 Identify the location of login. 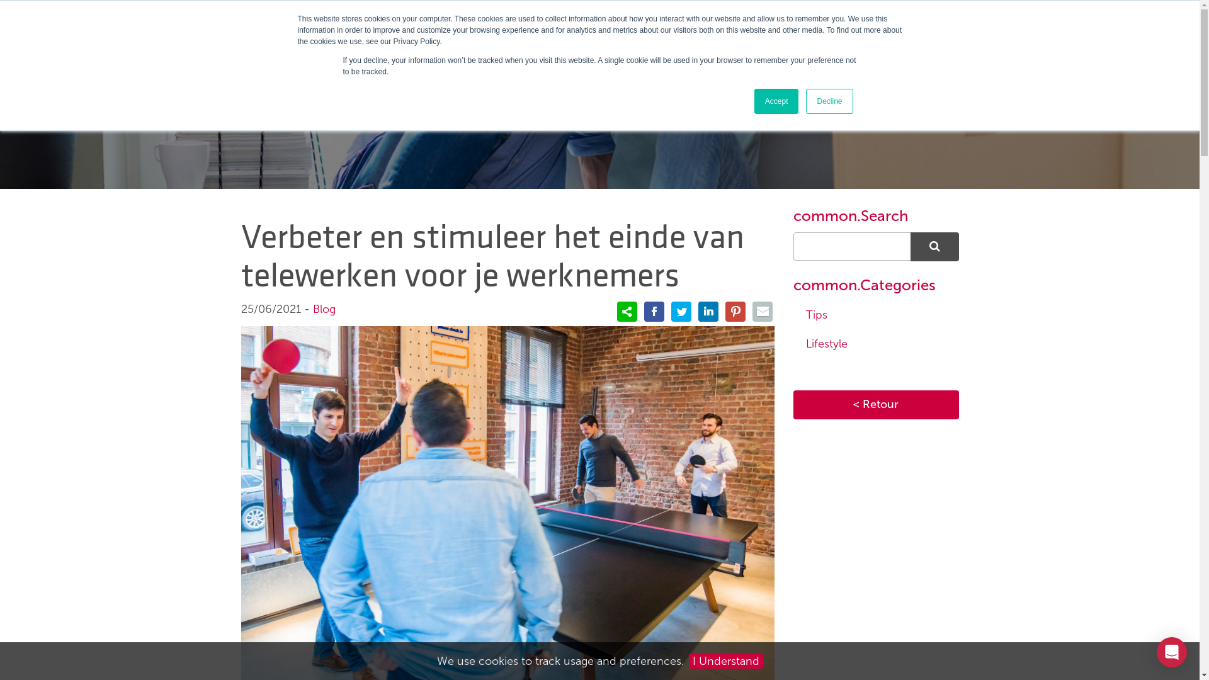
(943, 24).